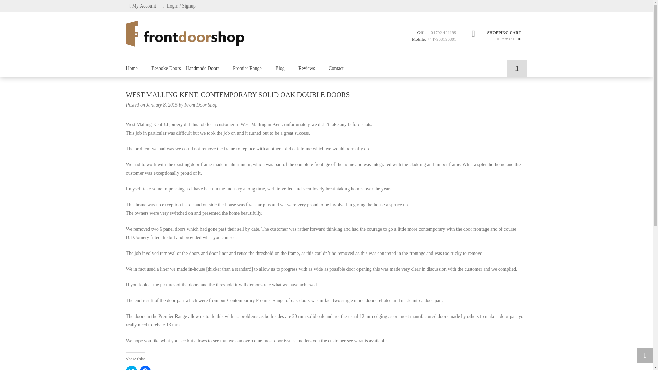 The width and height of the screenshot is (658, 370). I want to click on January 8, 2015, so click(162, 105).